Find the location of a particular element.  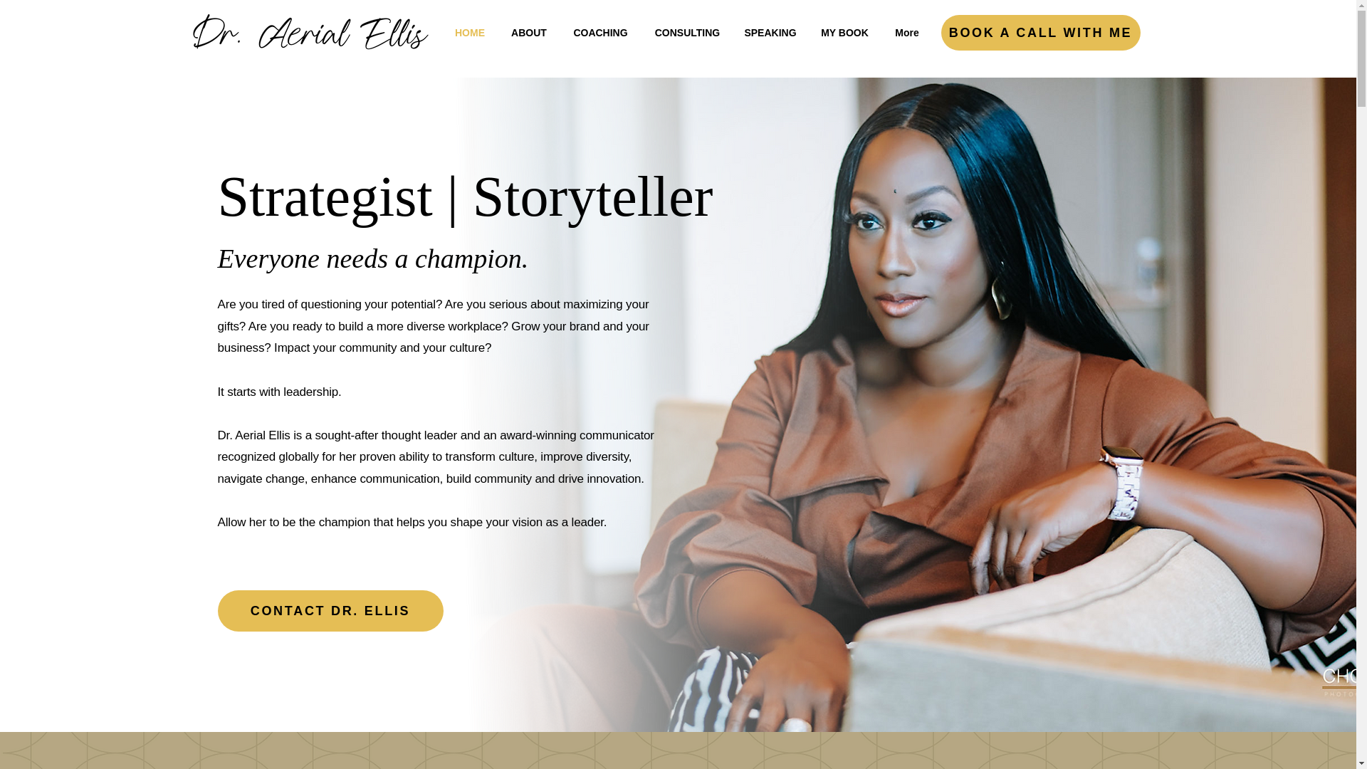

ABOUT is located at coordinates (528, 33).